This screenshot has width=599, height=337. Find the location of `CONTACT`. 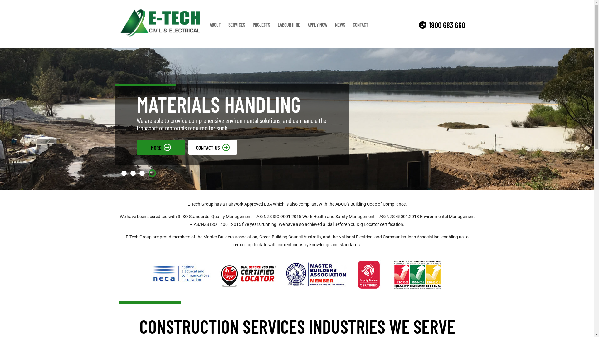

CONTACT is located at coordinates (361, 25).